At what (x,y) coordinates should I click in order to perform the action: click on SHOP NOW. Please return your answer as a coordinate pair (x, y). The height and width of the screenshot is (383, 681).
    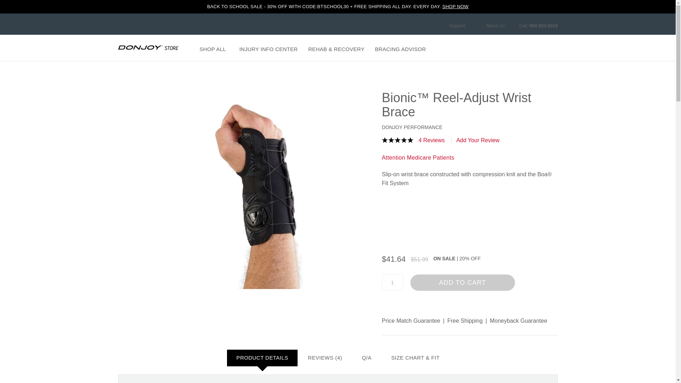
    Looking at the image, I should click on (455, 6).